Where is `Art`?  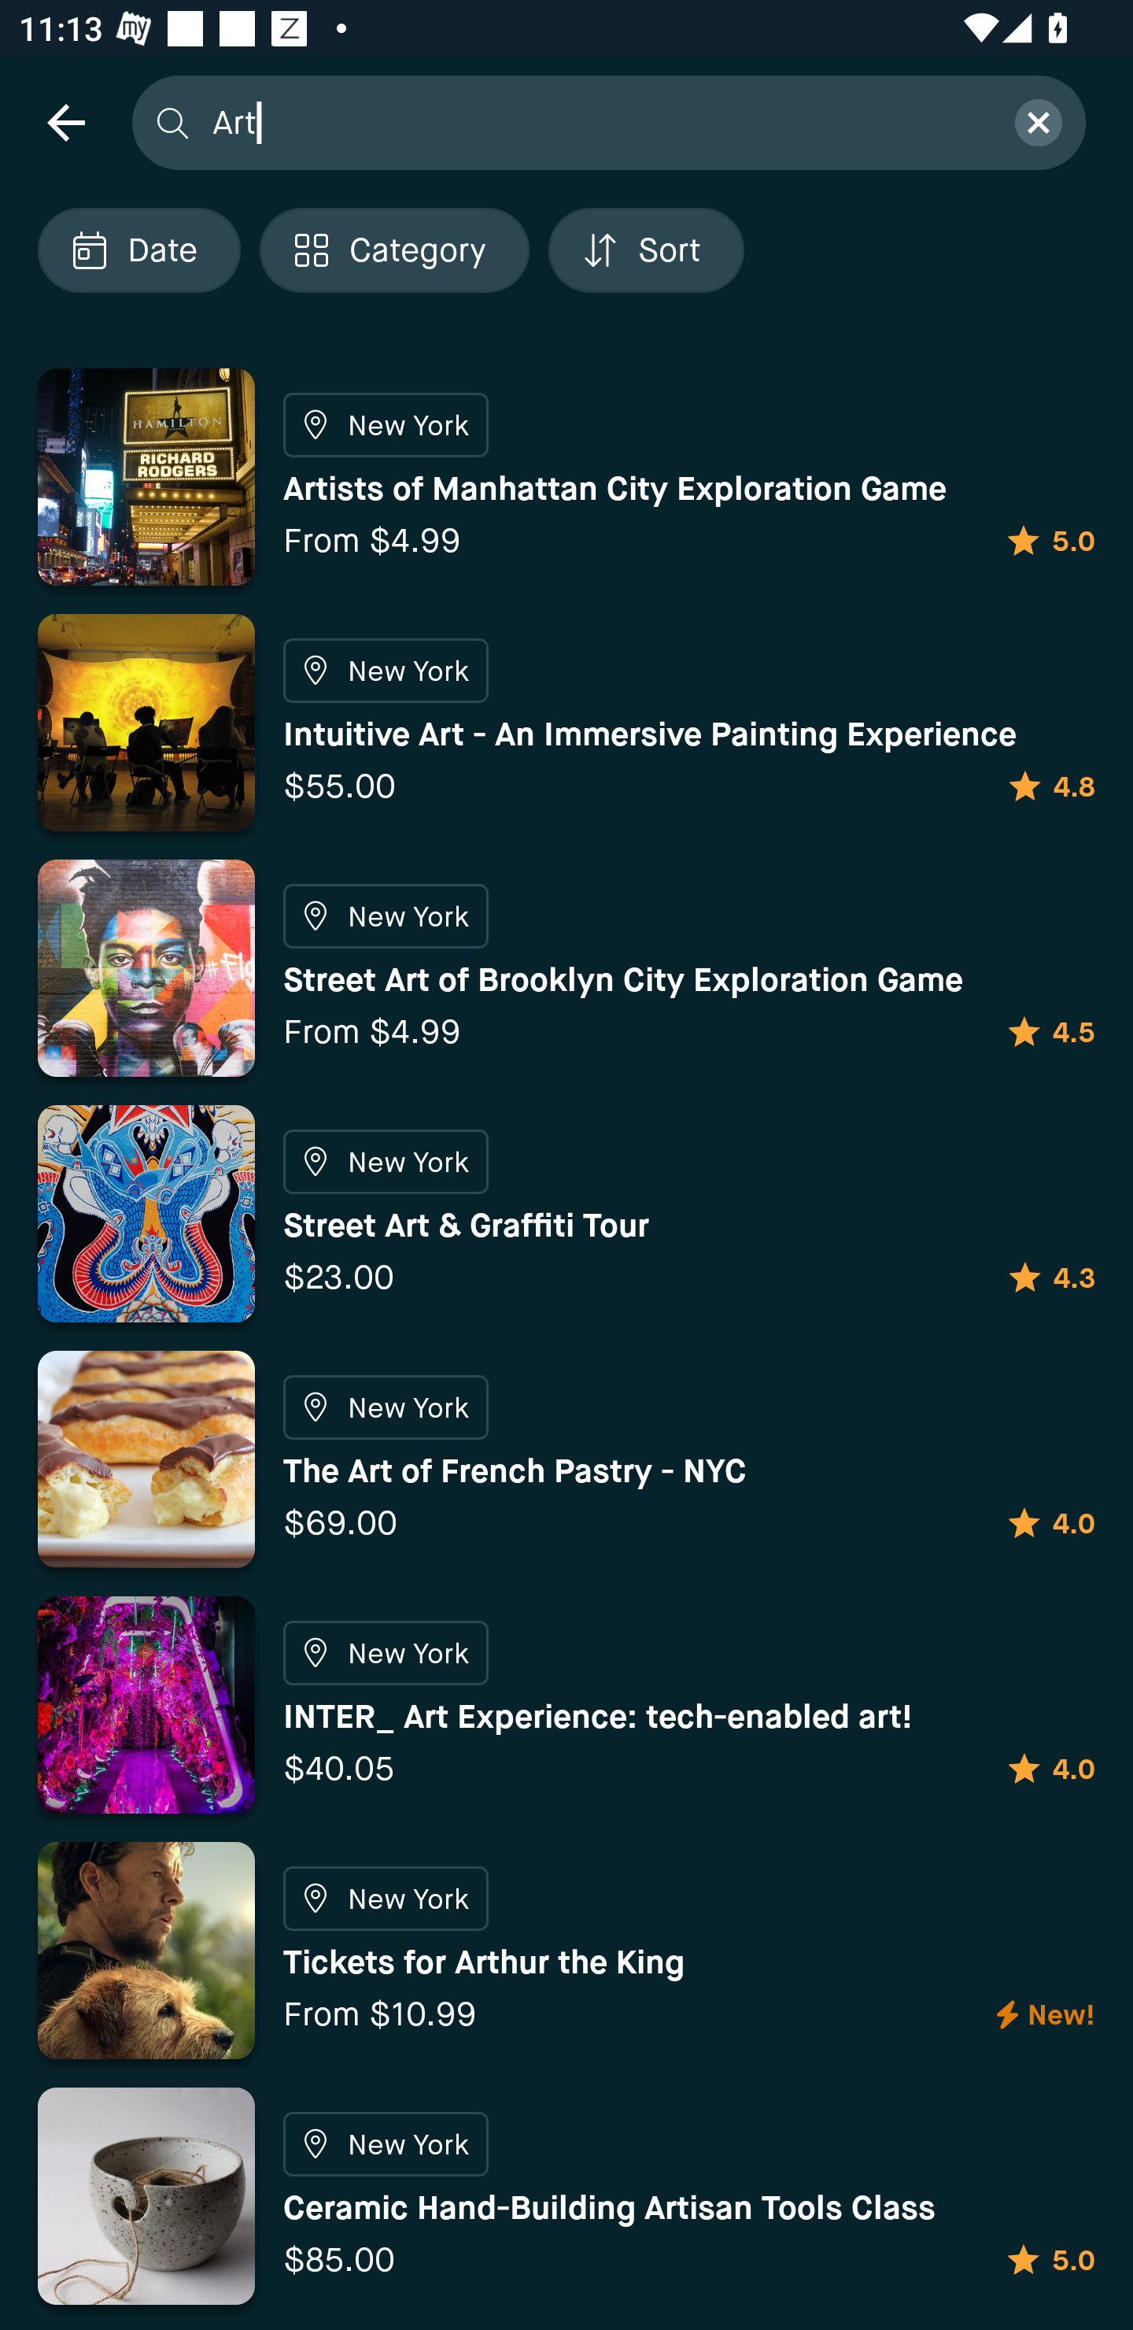
Art is located at coordinates (597, 121).